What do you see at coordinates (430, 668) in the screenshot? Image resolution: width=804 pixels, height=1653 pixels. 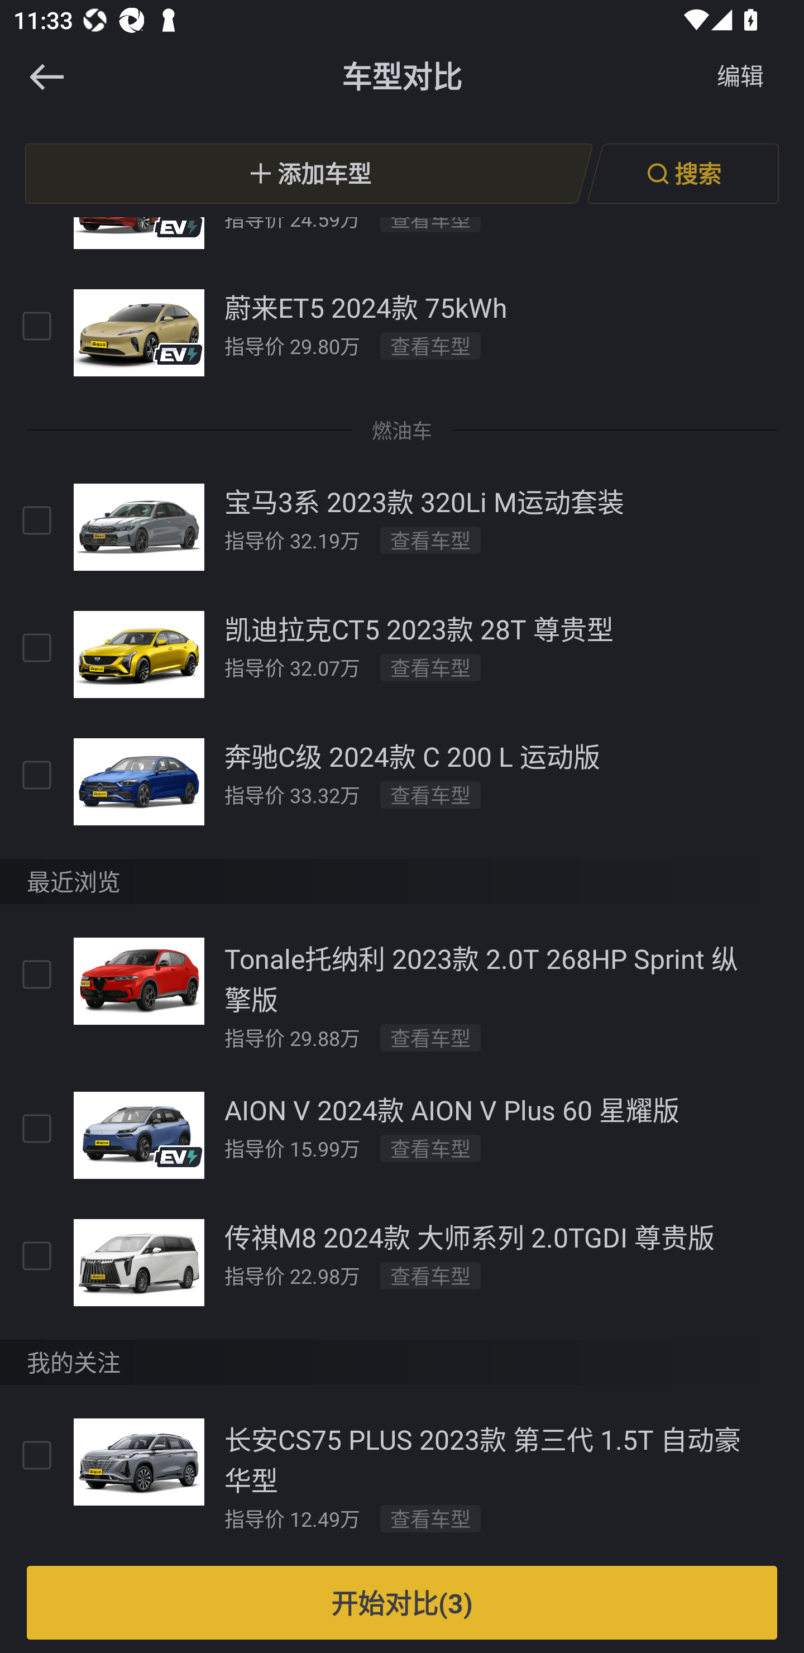 I see `查看车型` at bounding box center [430, 668].